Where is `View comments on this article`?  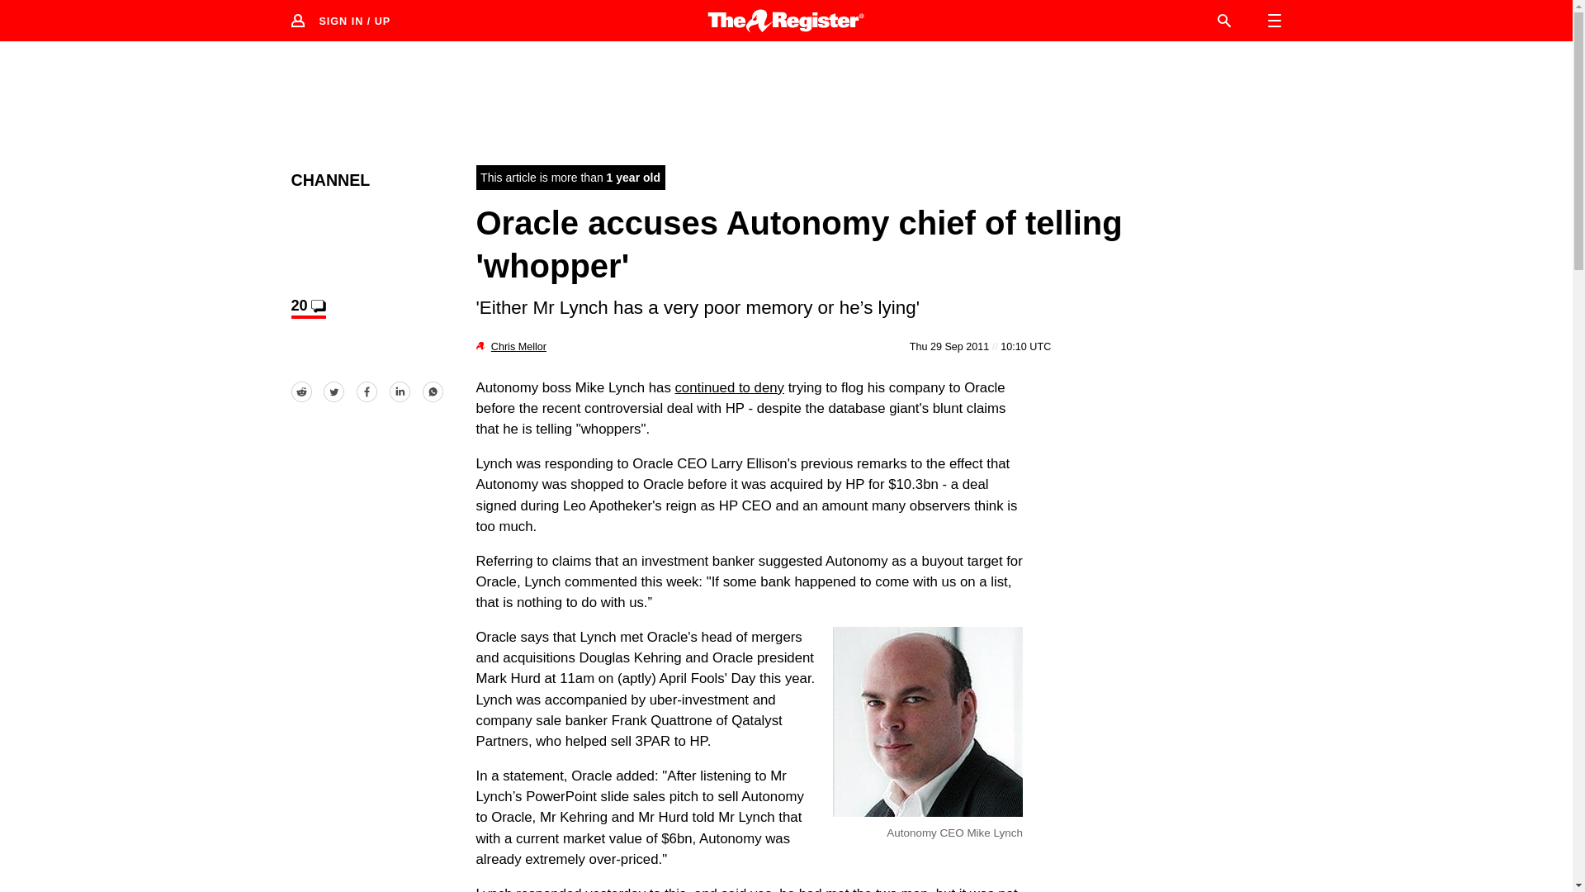 View comments on this article is located at coordinates (307, 307).